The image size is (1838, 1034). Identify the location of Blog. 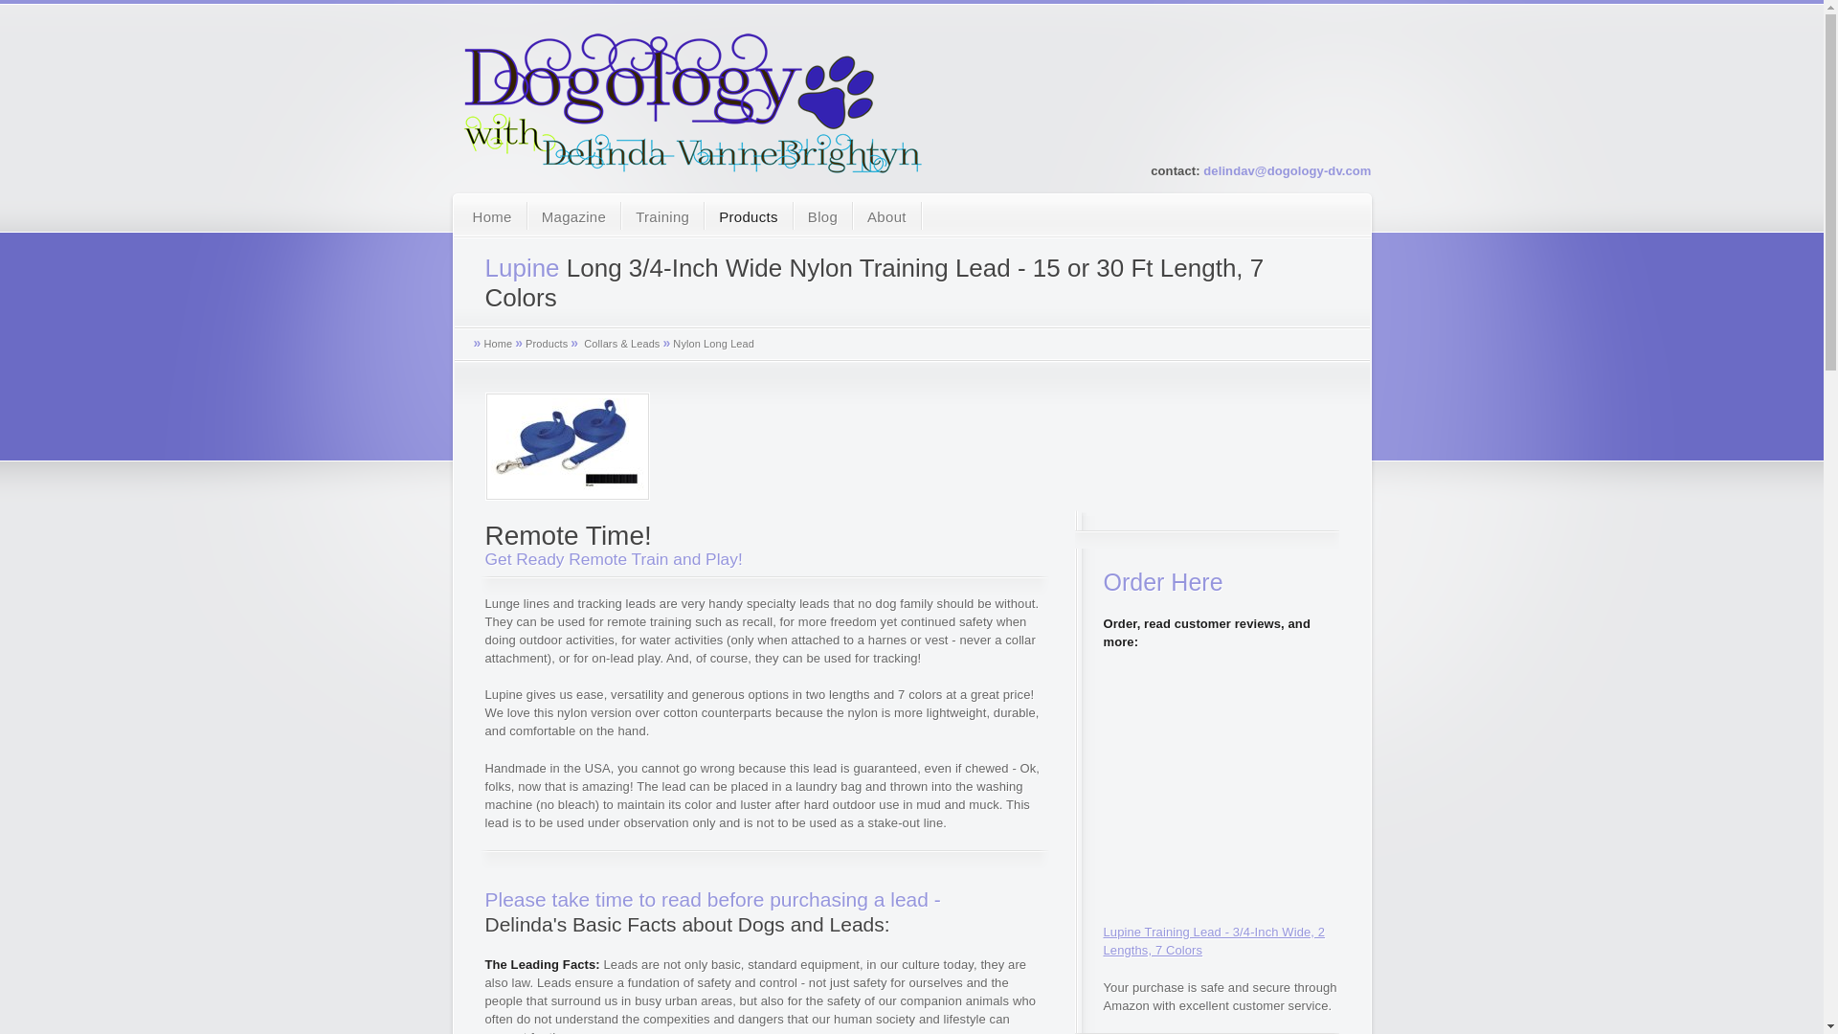
(822, 218).